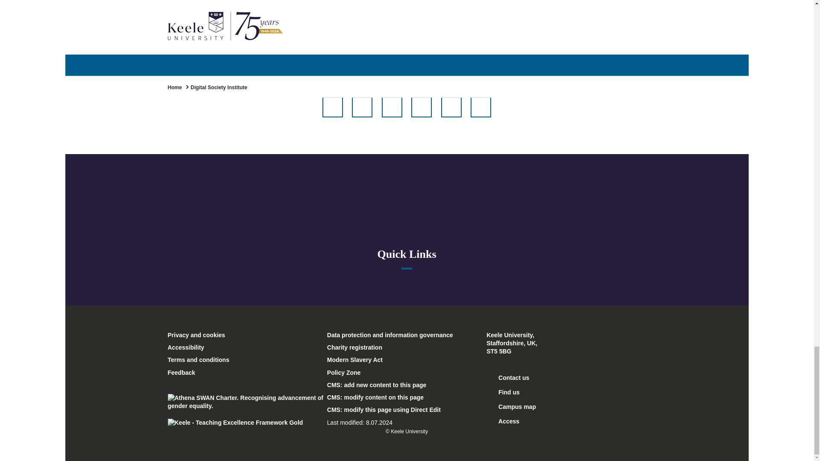  What do you see at coordinates (362, 107) in the screenshot?
I see `Link to Twitter` at bounding box center [362, 107].